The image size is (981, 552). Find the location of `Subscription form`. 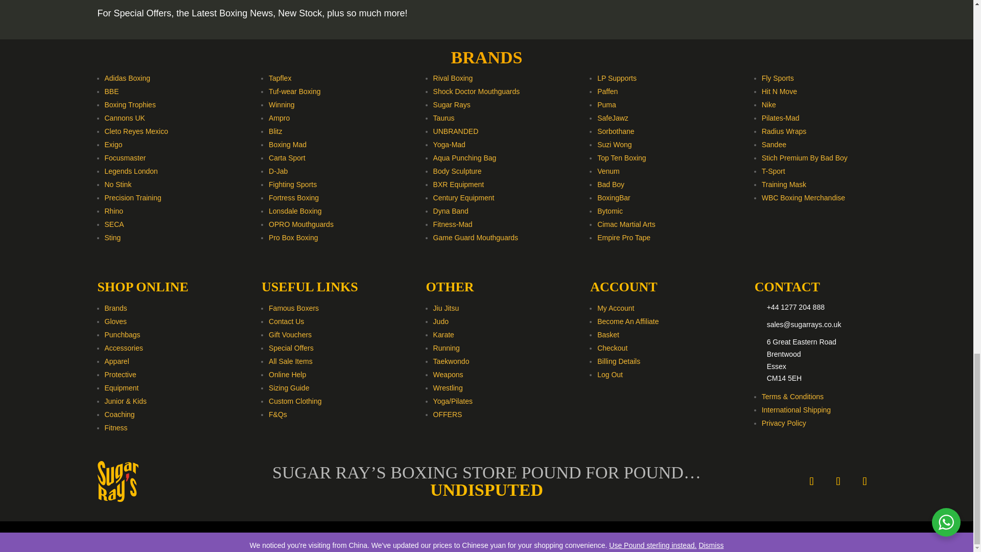

Subscription form is located at coordinates (753, 8).